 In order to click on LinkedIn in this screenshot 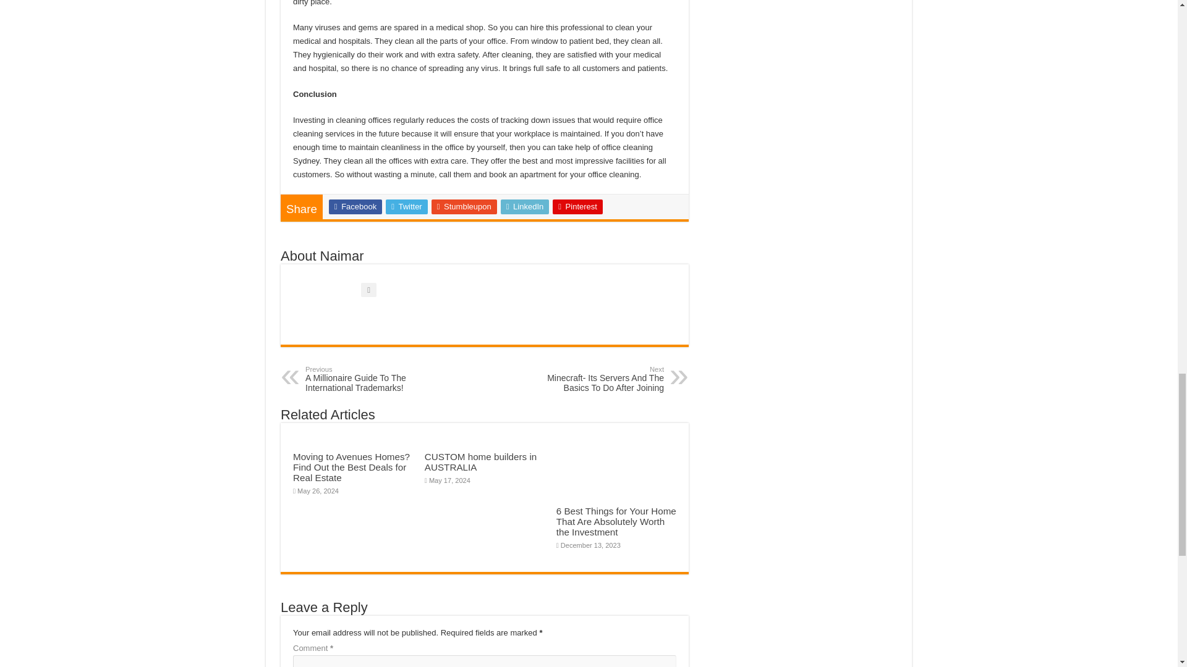, I will do `click(525, 206)`.